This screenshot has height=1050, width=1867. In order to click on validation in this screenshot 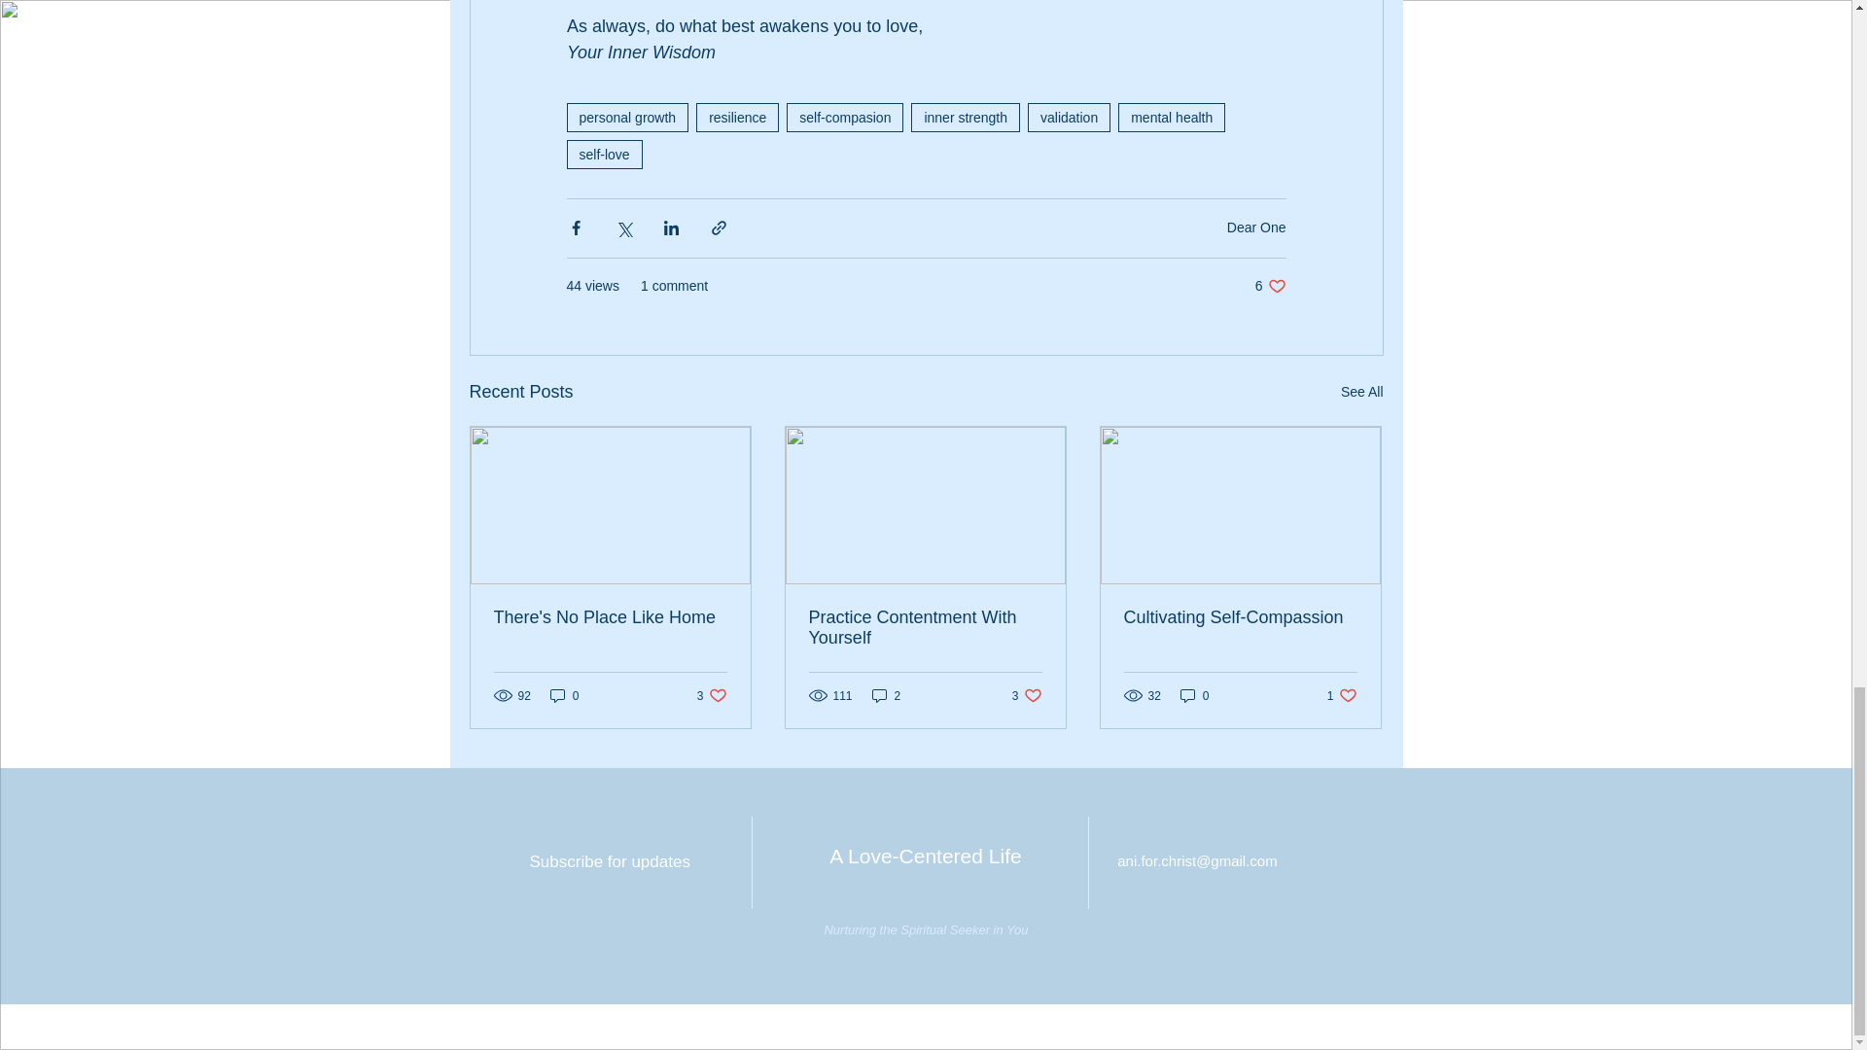, I will do `click(844, 117)`.